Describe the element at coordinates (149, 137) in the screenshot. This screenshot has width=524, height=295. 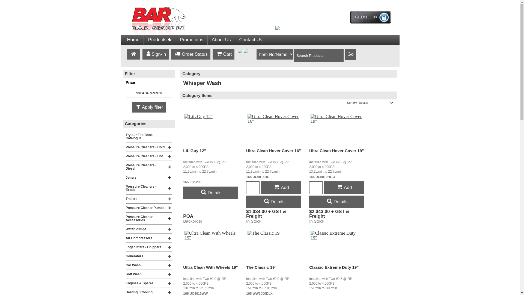
I see `Try our Flip Book Catalogue` at that location.